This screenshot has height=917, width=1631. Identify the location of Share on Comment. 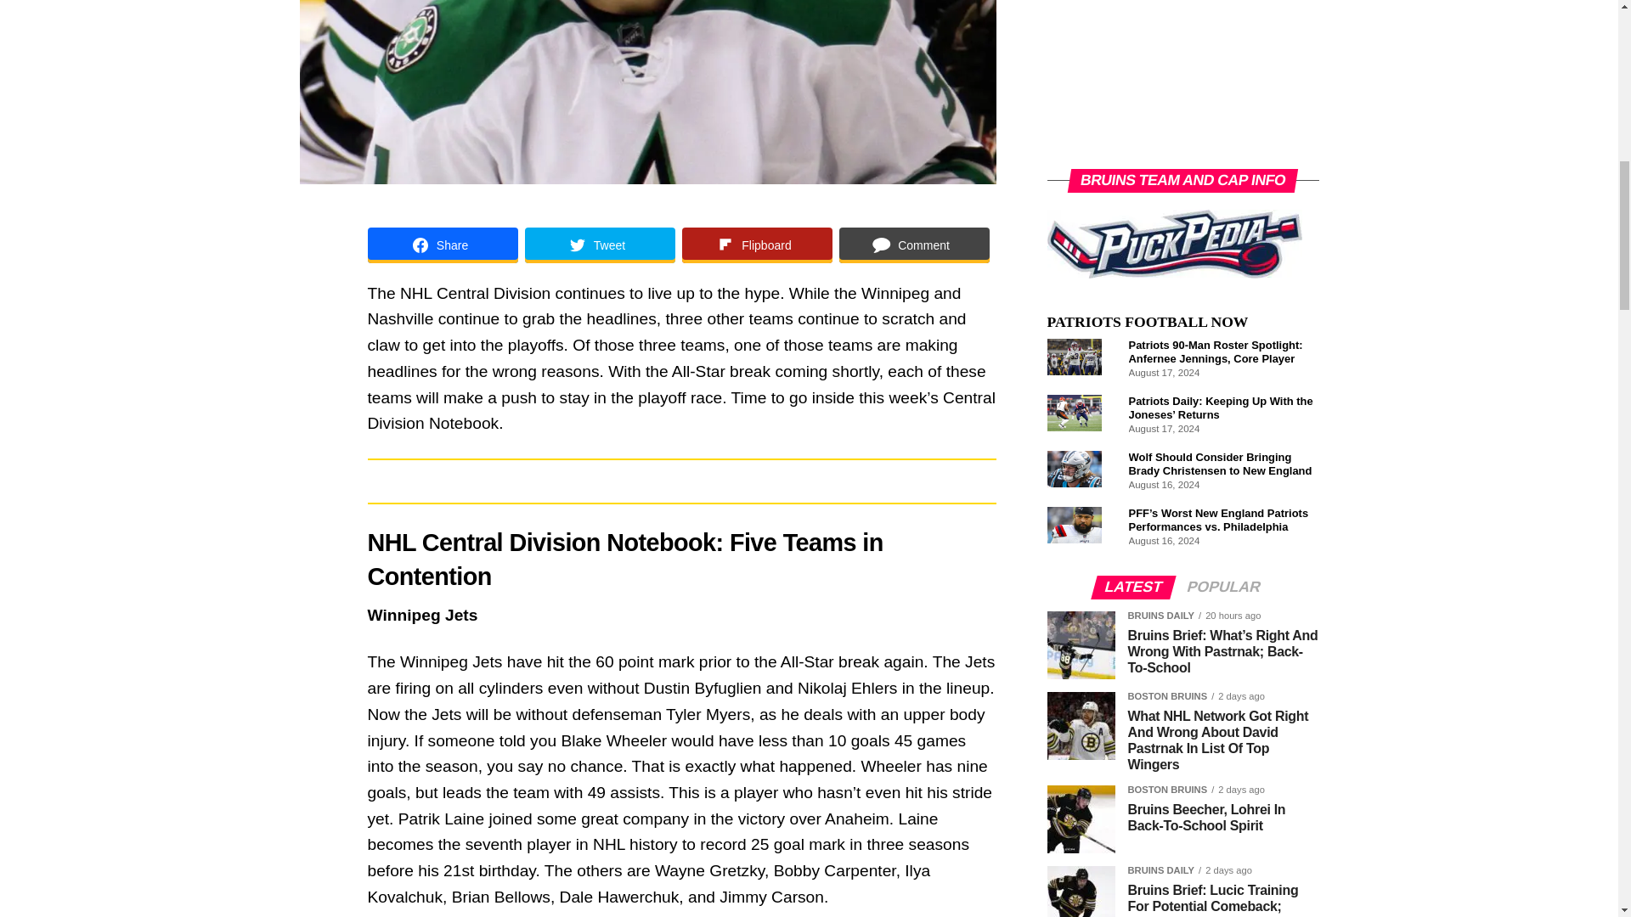
(914, 245).